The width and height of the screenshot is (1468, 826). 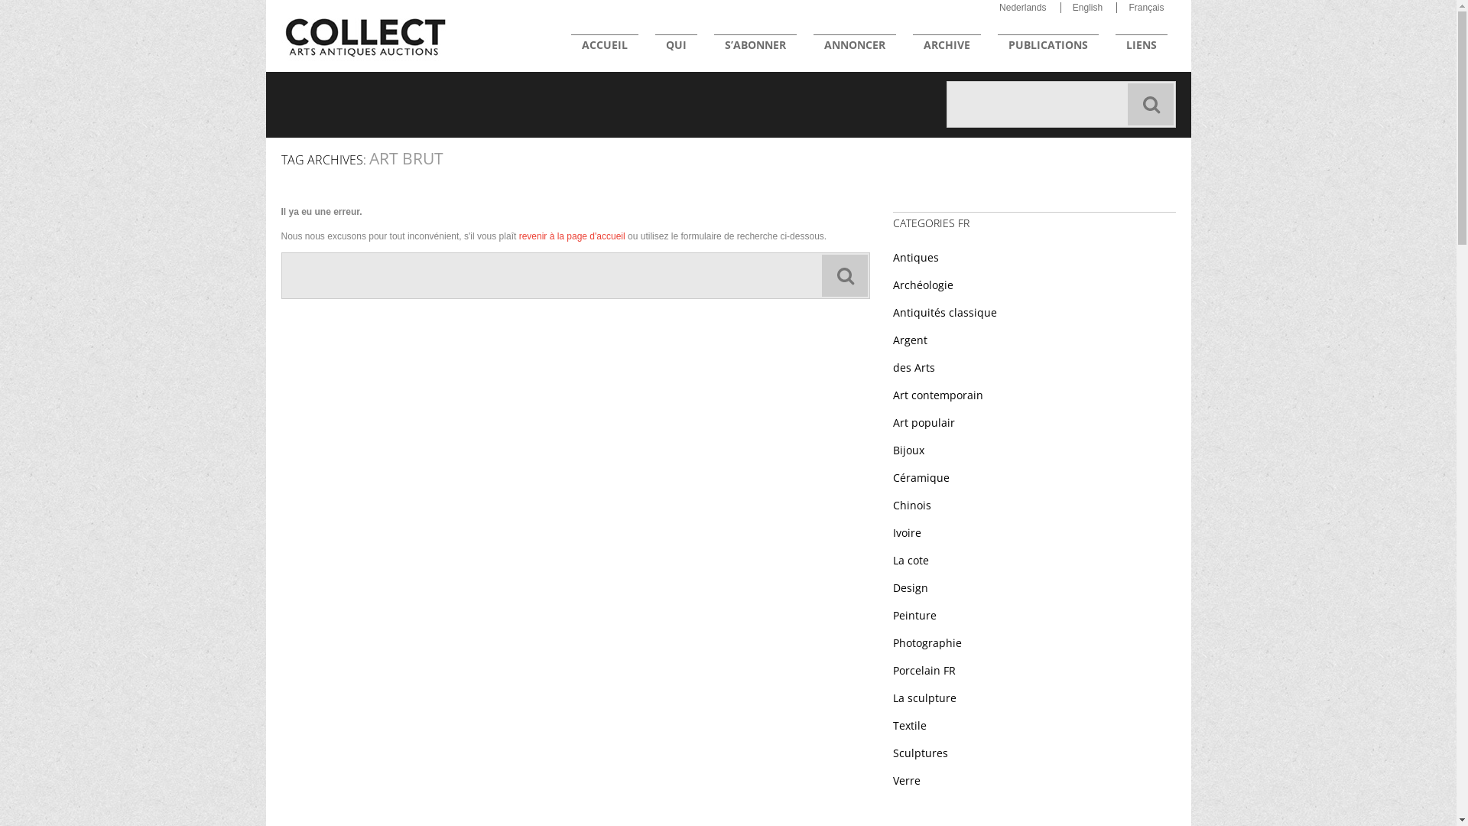 I want to click on Verre, so click(x=907, y=780).